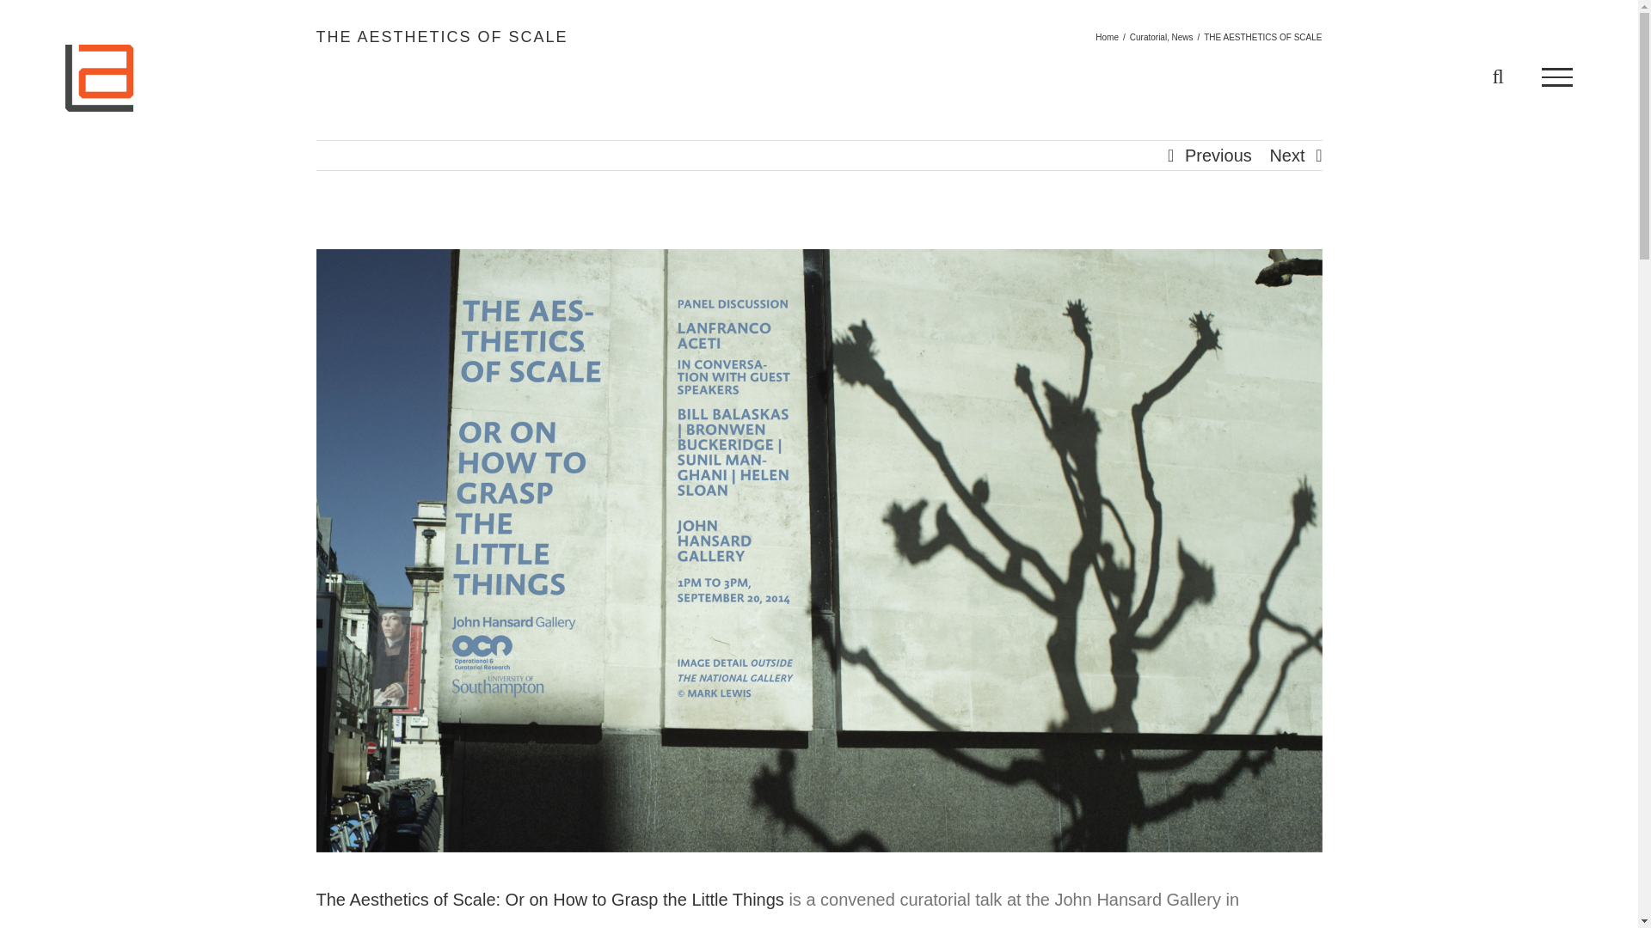  What do you see at coordinates (1181, 36) in the screenshot?
I see `News` at bounding box center [1181, 36].